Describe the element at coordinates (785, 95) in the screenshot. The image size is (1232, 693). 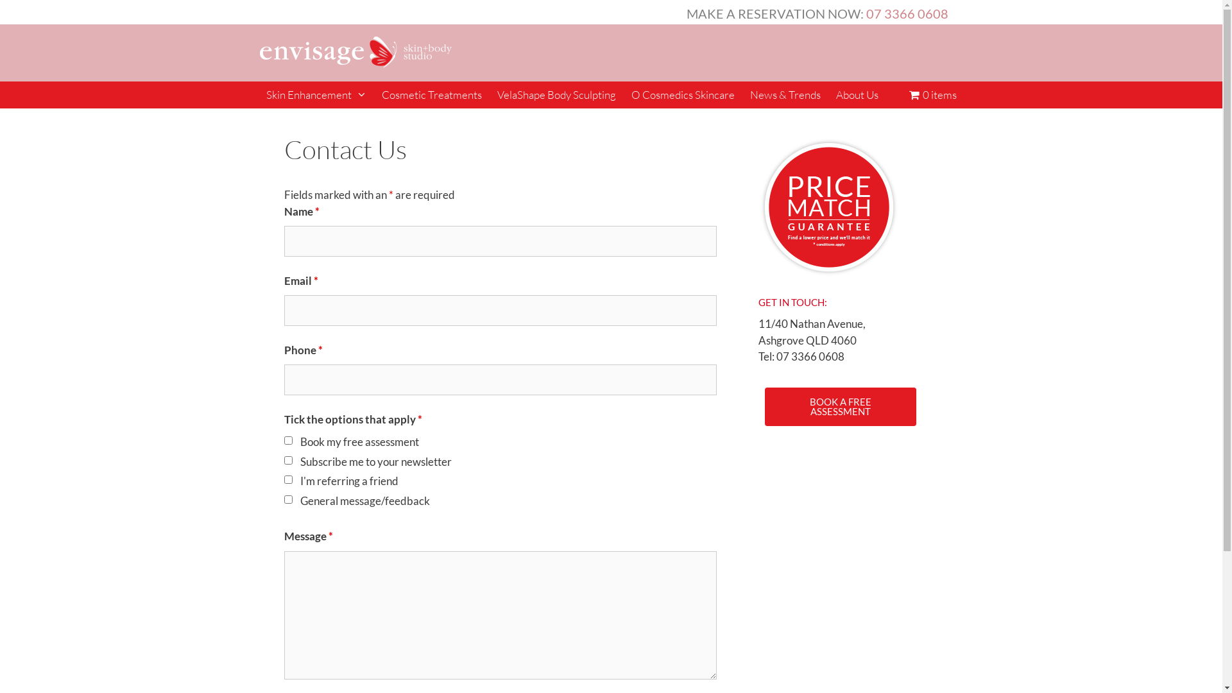
I see `News & Trends` at that location.